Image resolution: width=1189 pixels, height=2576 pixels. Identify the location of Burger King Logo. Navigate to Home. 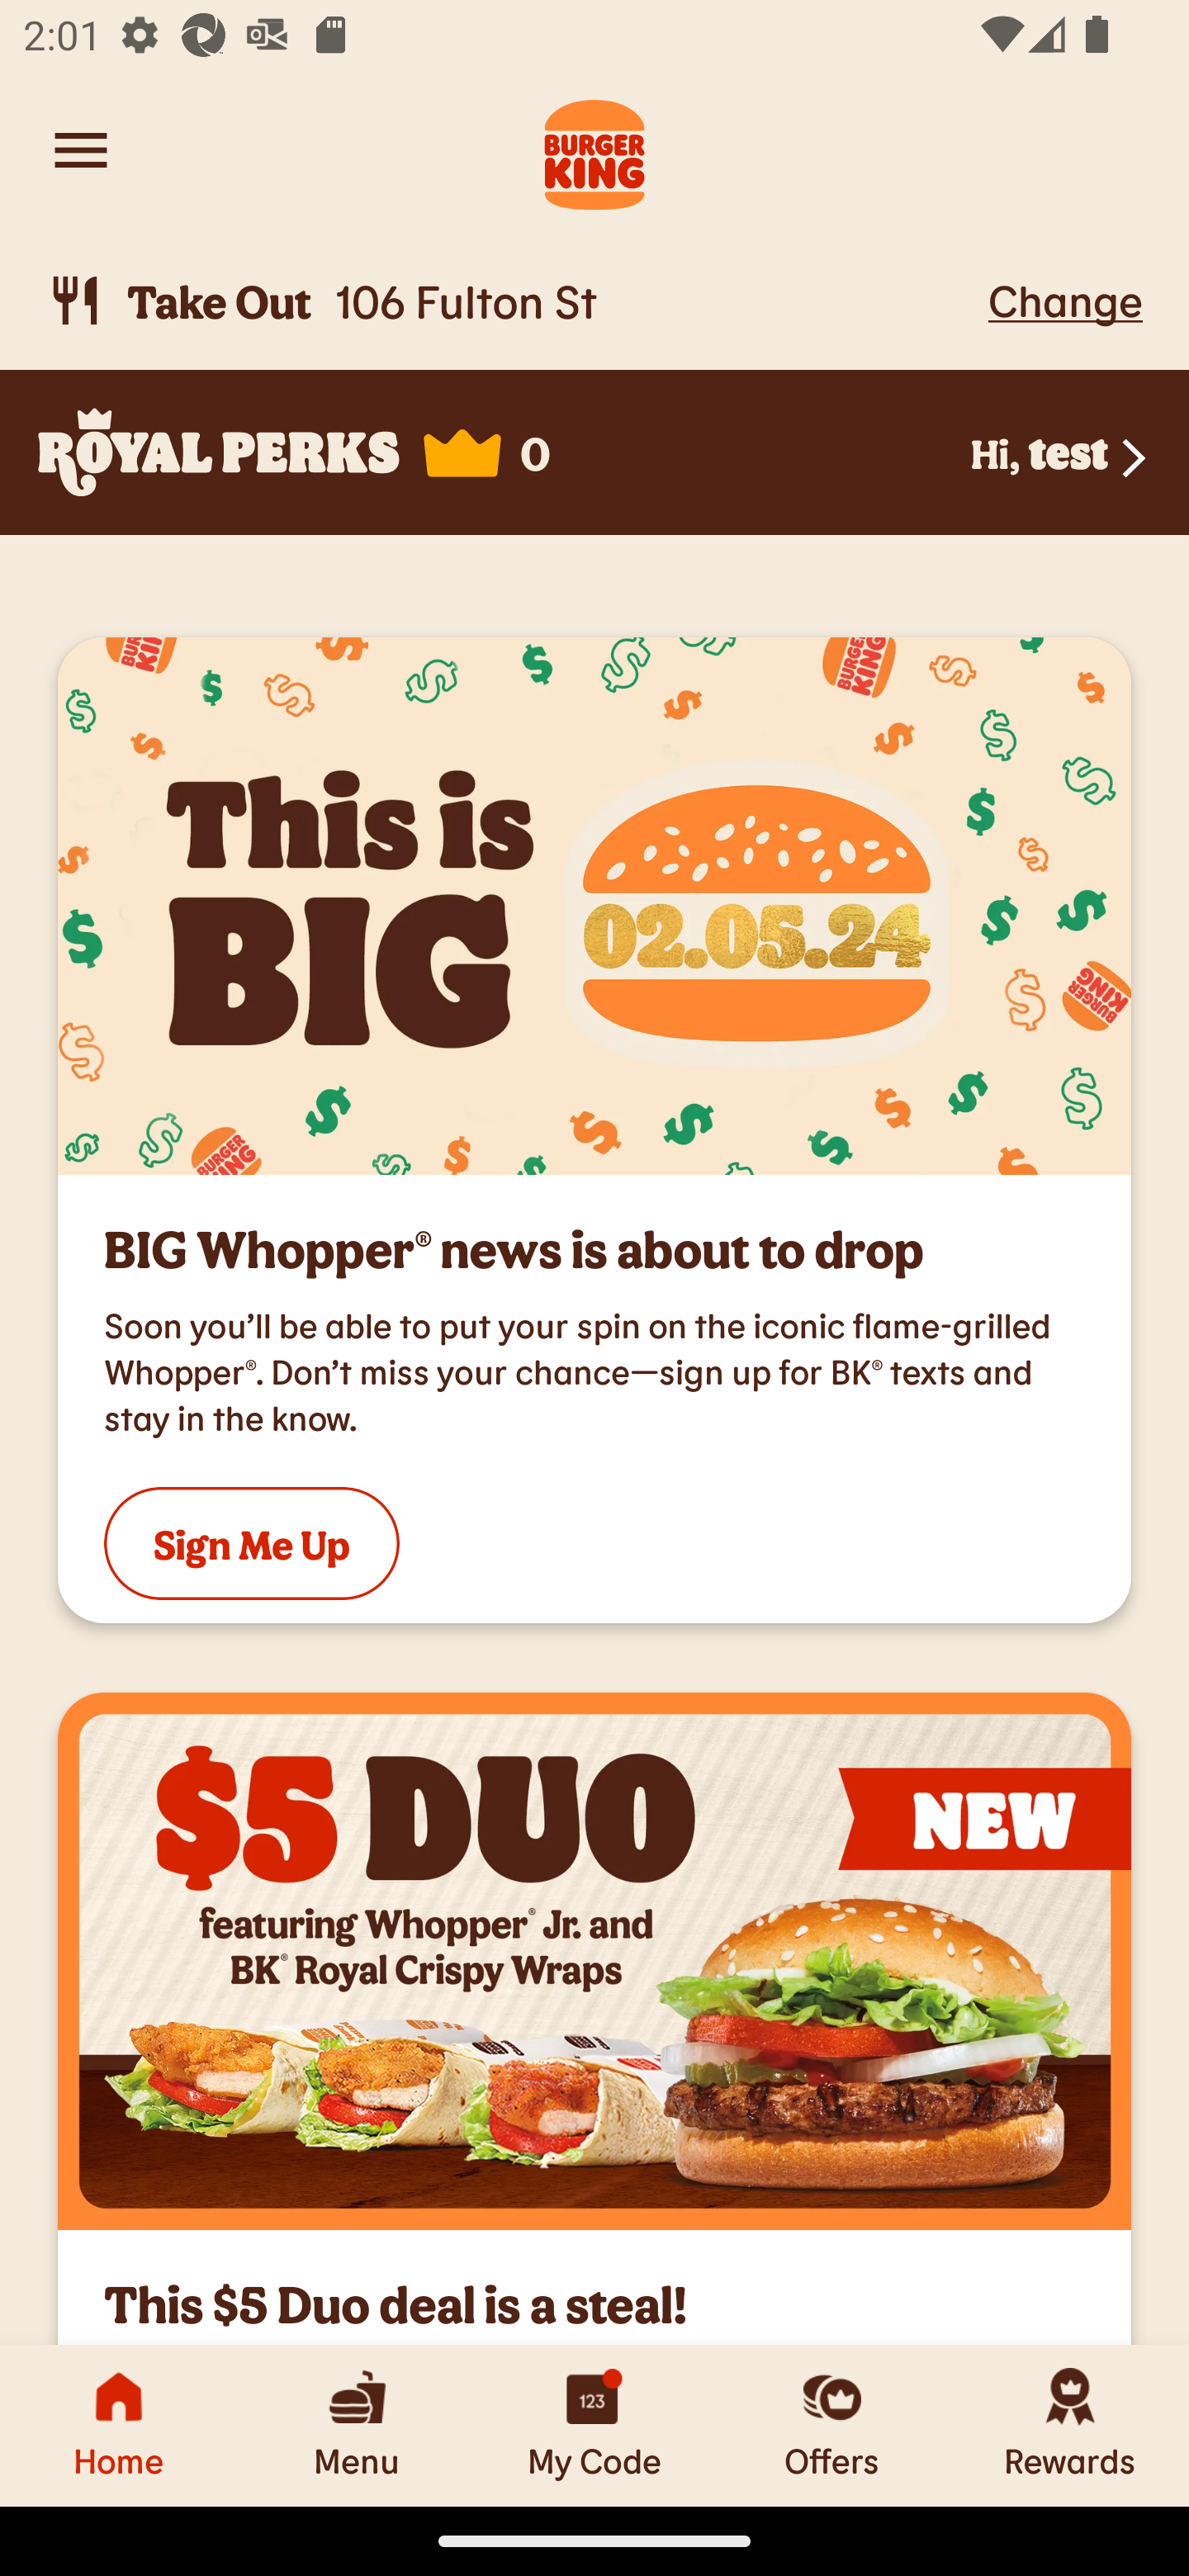
(594, 150).